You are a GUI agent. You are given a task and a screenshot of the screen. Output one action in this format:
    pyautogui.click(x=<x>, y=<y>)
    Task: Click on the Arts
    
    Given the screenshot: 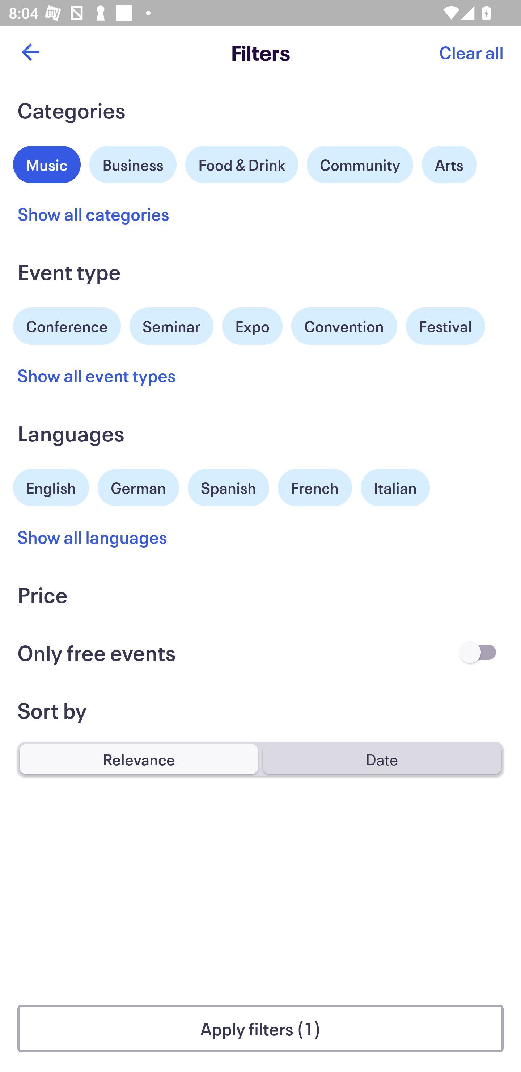 What is the action you would take?
    pyautogui.click(x=449, y=164)
    